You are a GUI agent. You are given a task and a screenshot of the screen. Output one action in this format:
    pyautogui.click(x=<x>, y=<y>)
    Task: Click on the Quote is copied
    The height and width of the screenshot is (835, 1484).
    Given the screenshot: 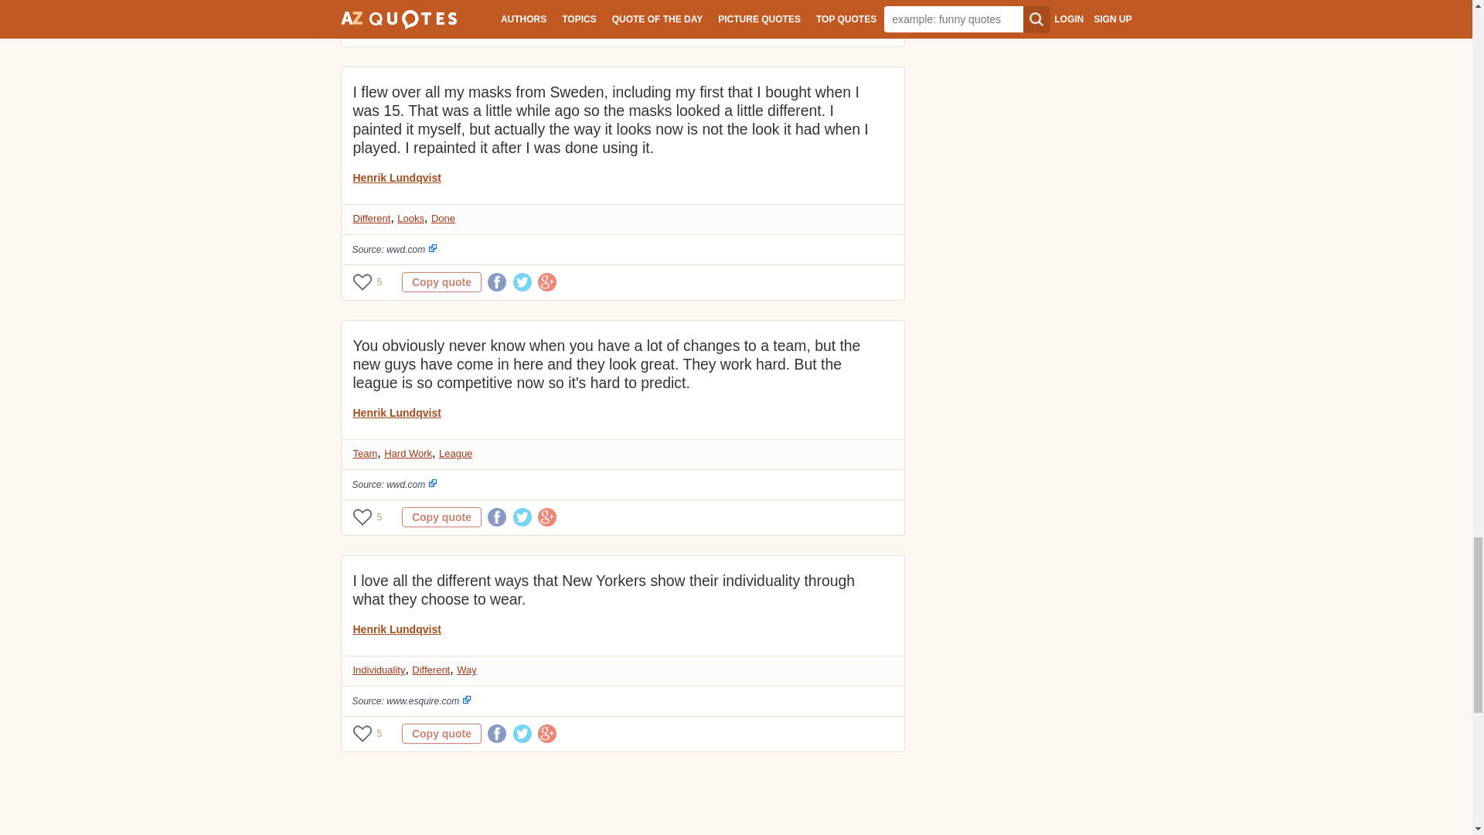 What is the action you would take?
    pyautogui.click(x=441, y=282)
    